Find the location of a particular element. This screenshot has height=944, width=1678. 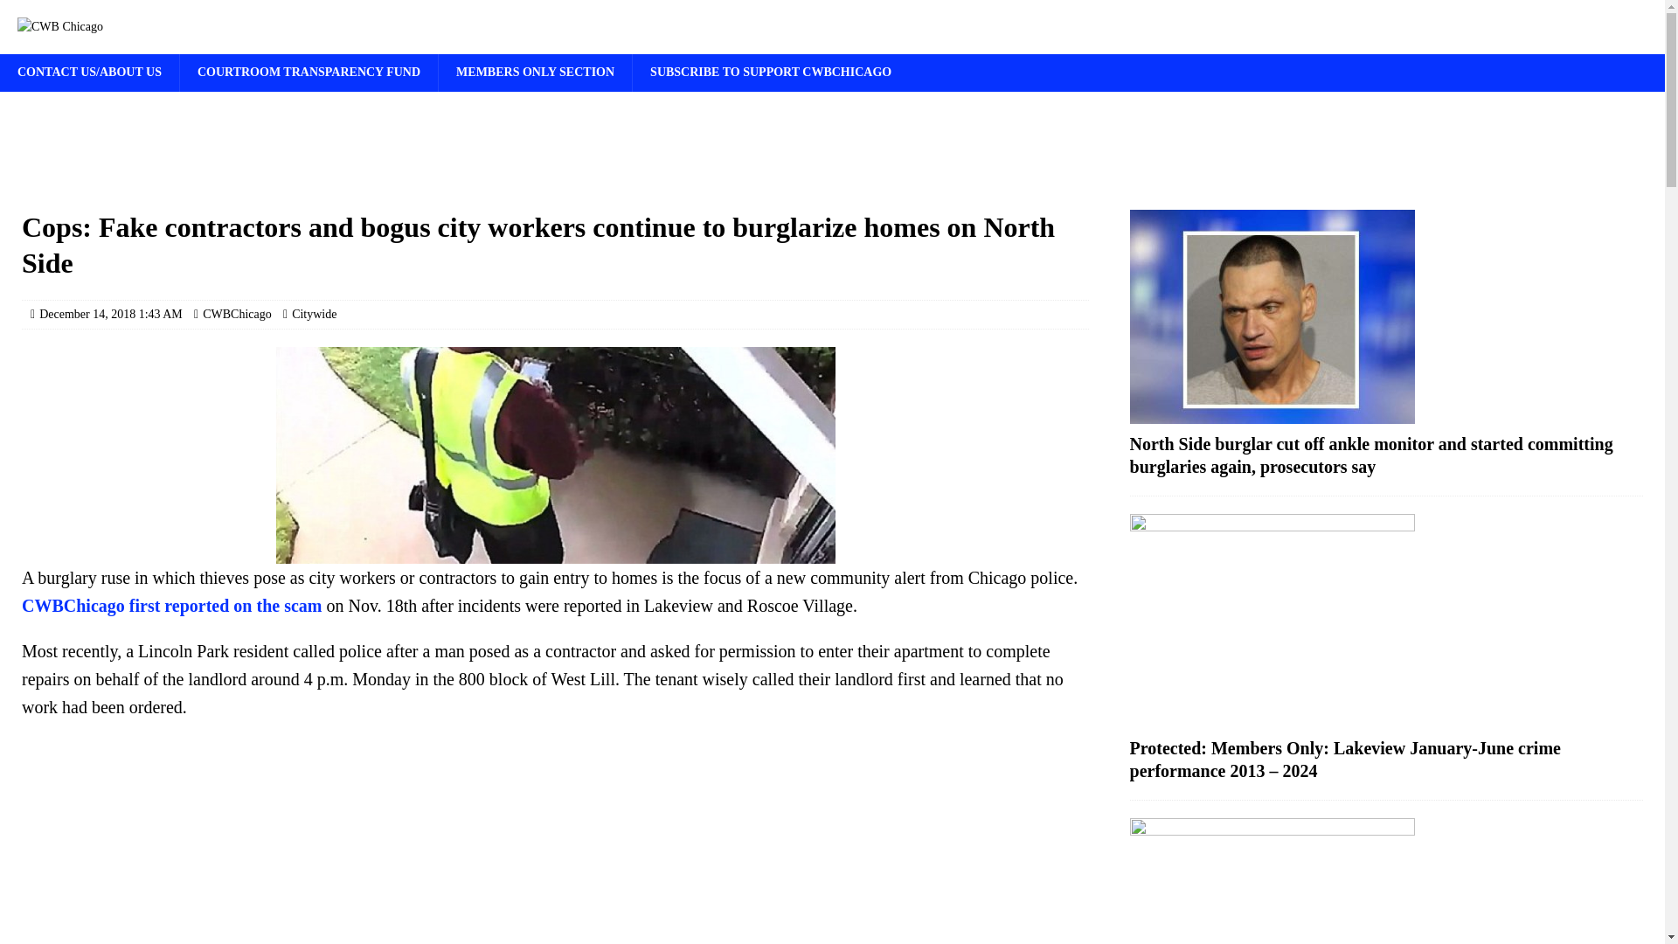

MEMBERS ONLY SECTION is located at coordinates (535, 72).